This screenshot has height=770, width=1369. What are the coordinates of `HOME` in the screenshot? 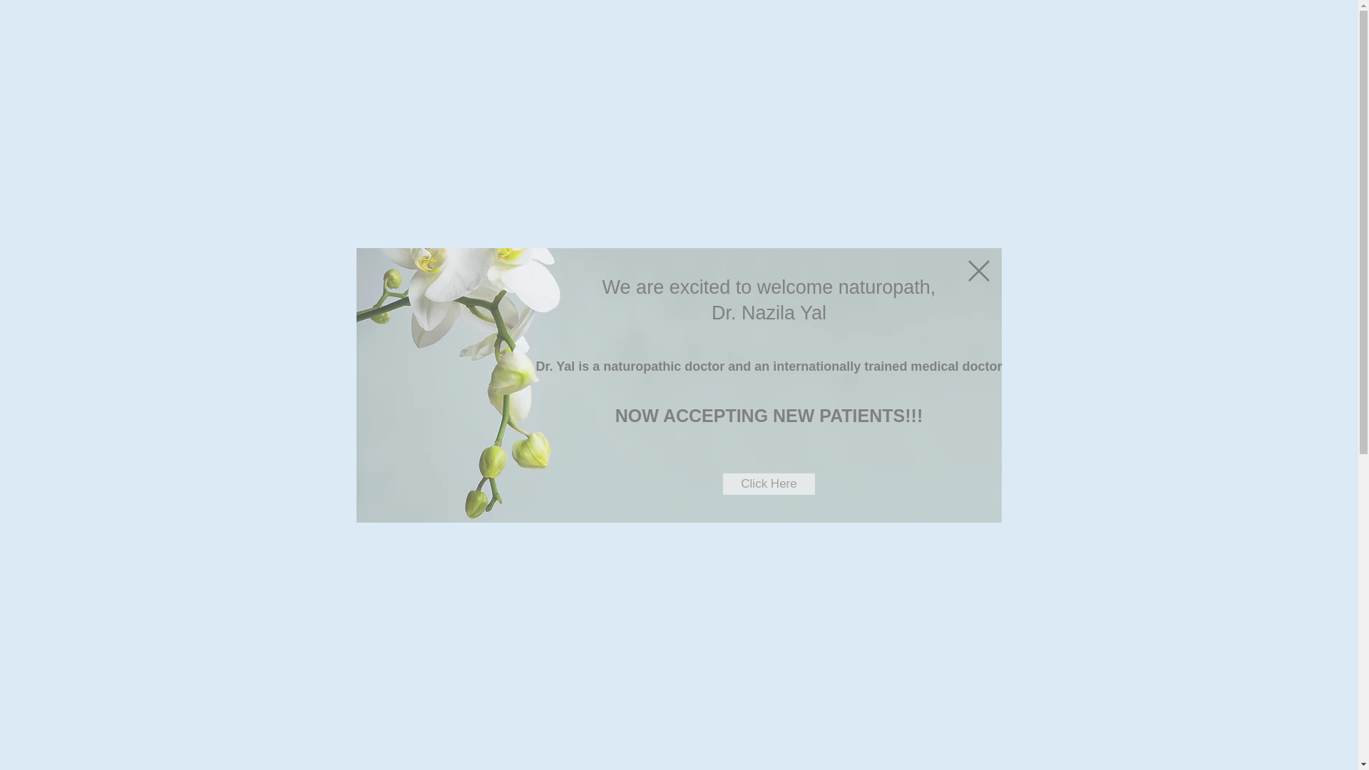 It's located at (357, 211).